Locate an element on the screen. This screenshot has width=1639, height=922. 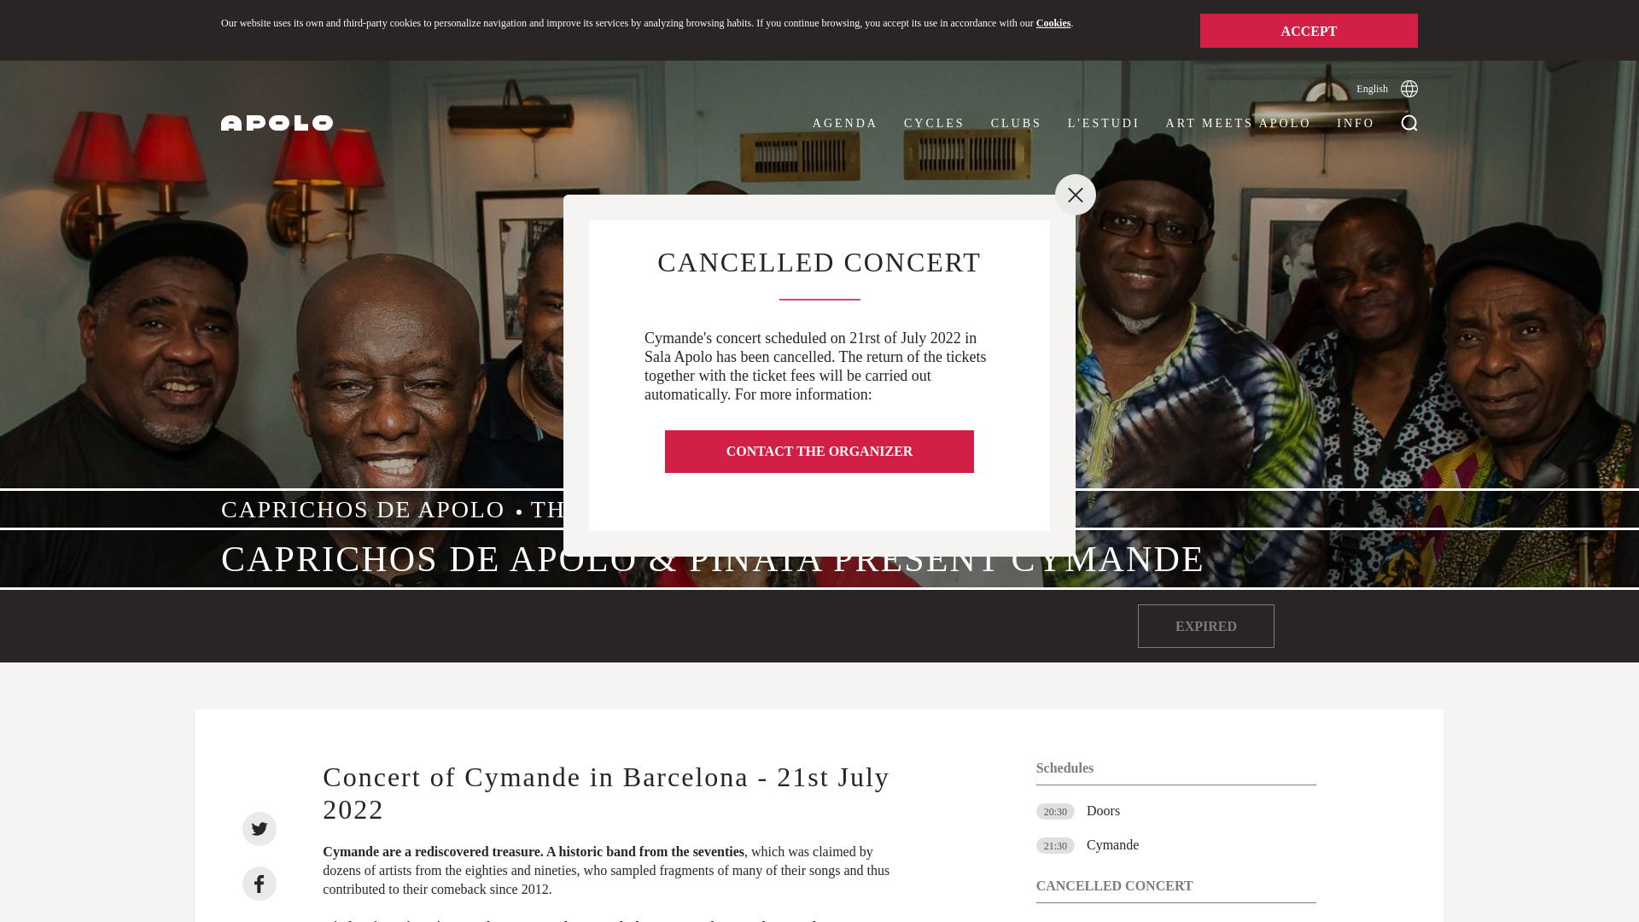
Cookies is located at coordinates (1053, 22).